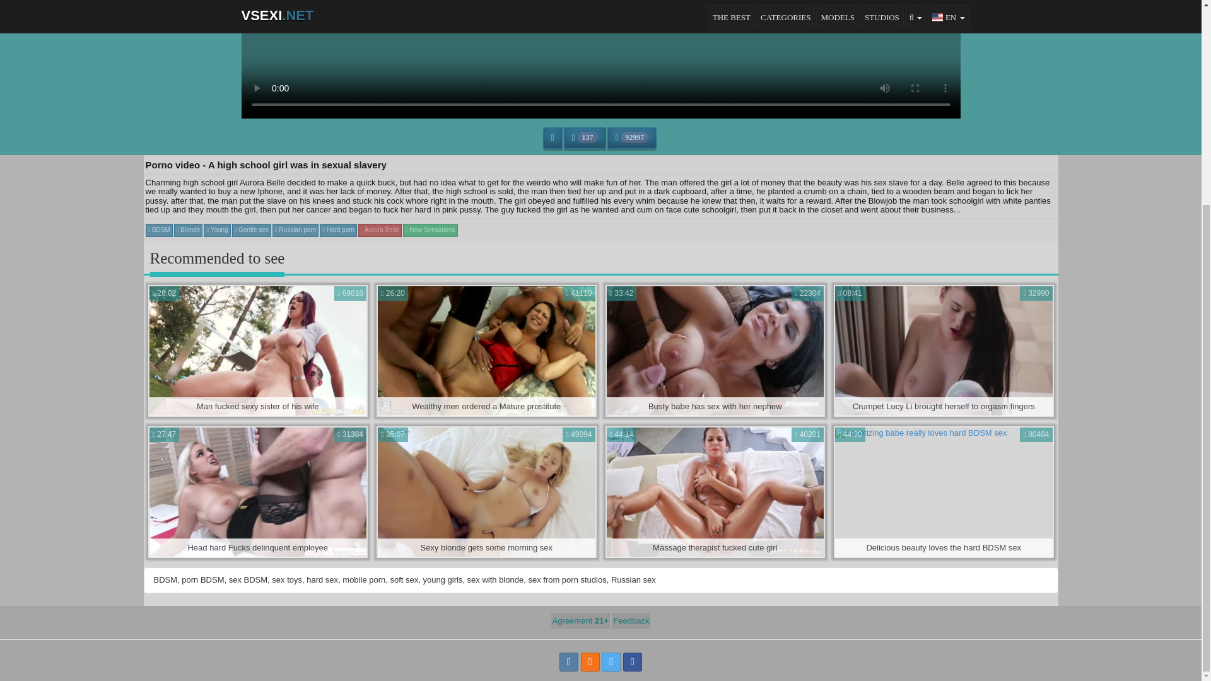 The height and width of the screenshot is (681, 1211). What do you see at coordinates (257, 351) in the screenshot?
I see `Aurora Belle` at bounding box center [257, 351].